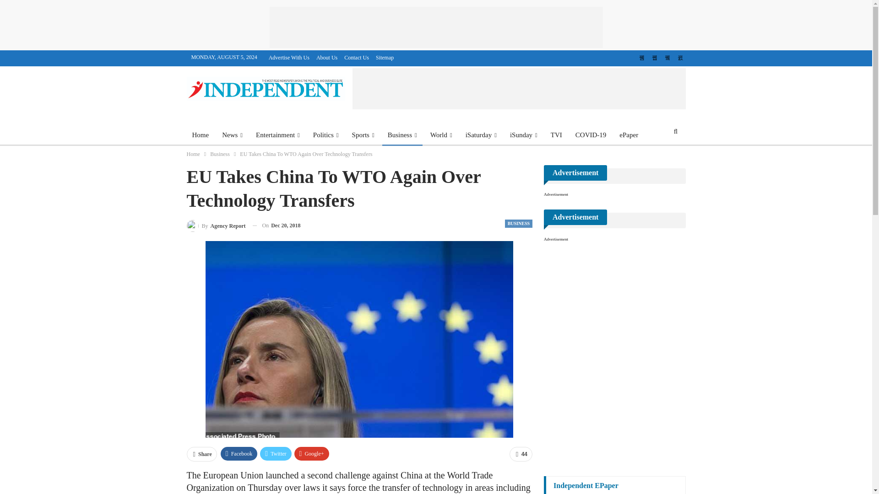 The width and height of the screenshot is (879, 494). I want to click on Politics, so click(326, 134).